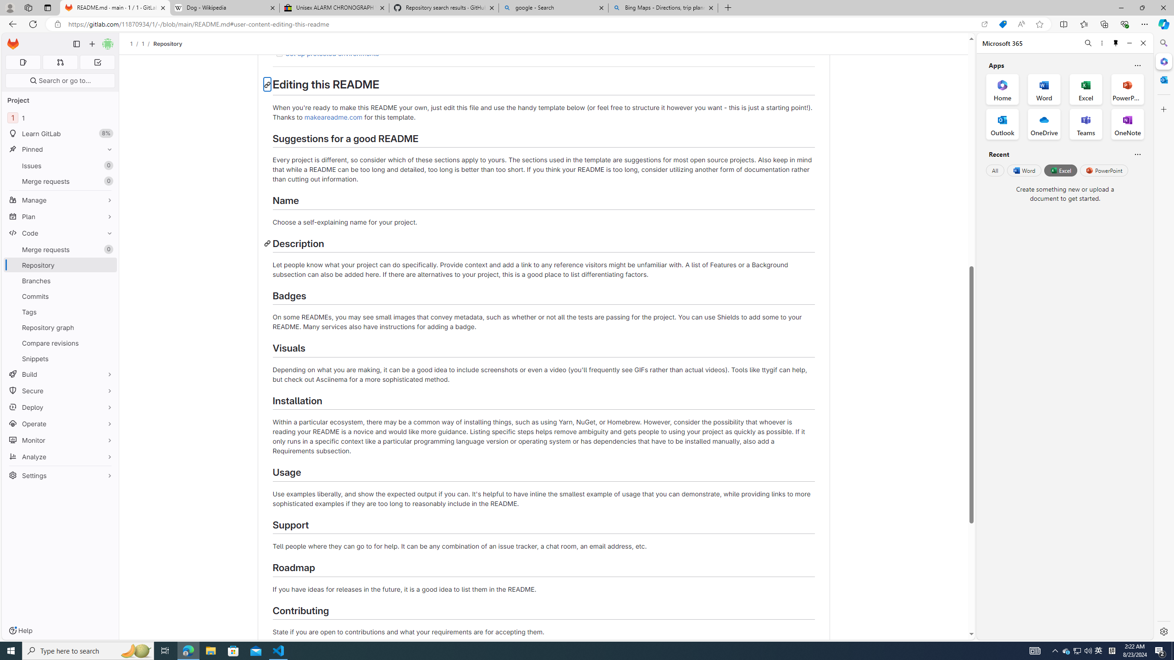 The height and width of the screenshot is (660, 1174). Describe the element at coordinates (61, 374) in the screenshot. I see `Build` at that location.